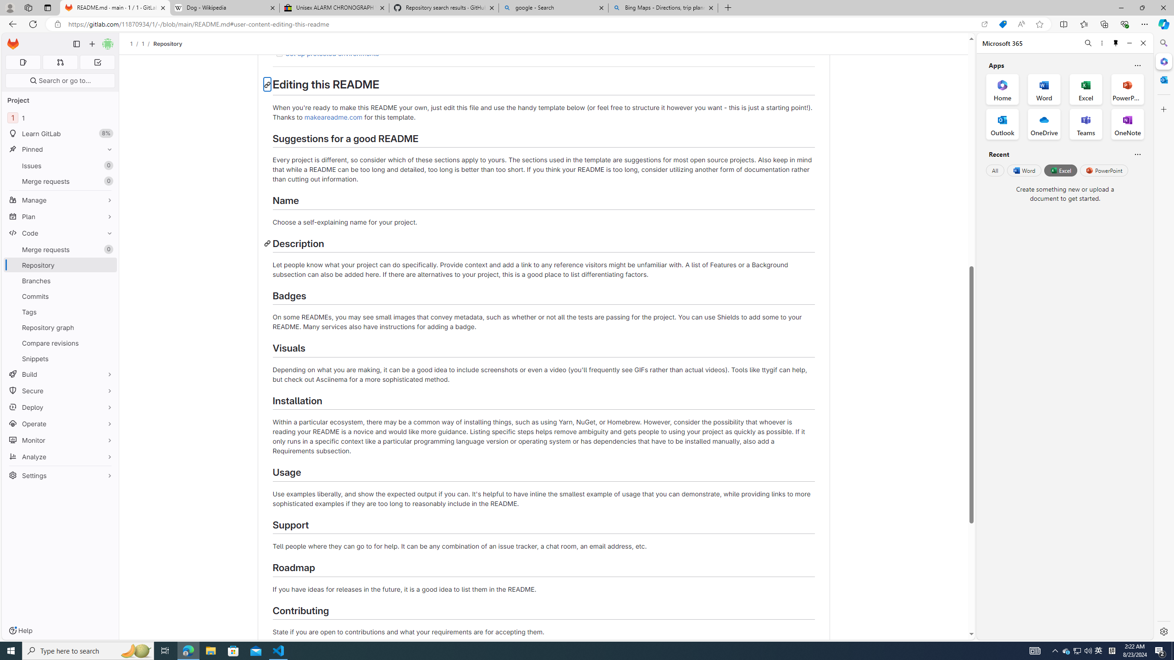 The height and width of the screenshot is (660, 1174). Describe the element at coordinates (61, 374) in the screenshot. I see `Build` at that location.